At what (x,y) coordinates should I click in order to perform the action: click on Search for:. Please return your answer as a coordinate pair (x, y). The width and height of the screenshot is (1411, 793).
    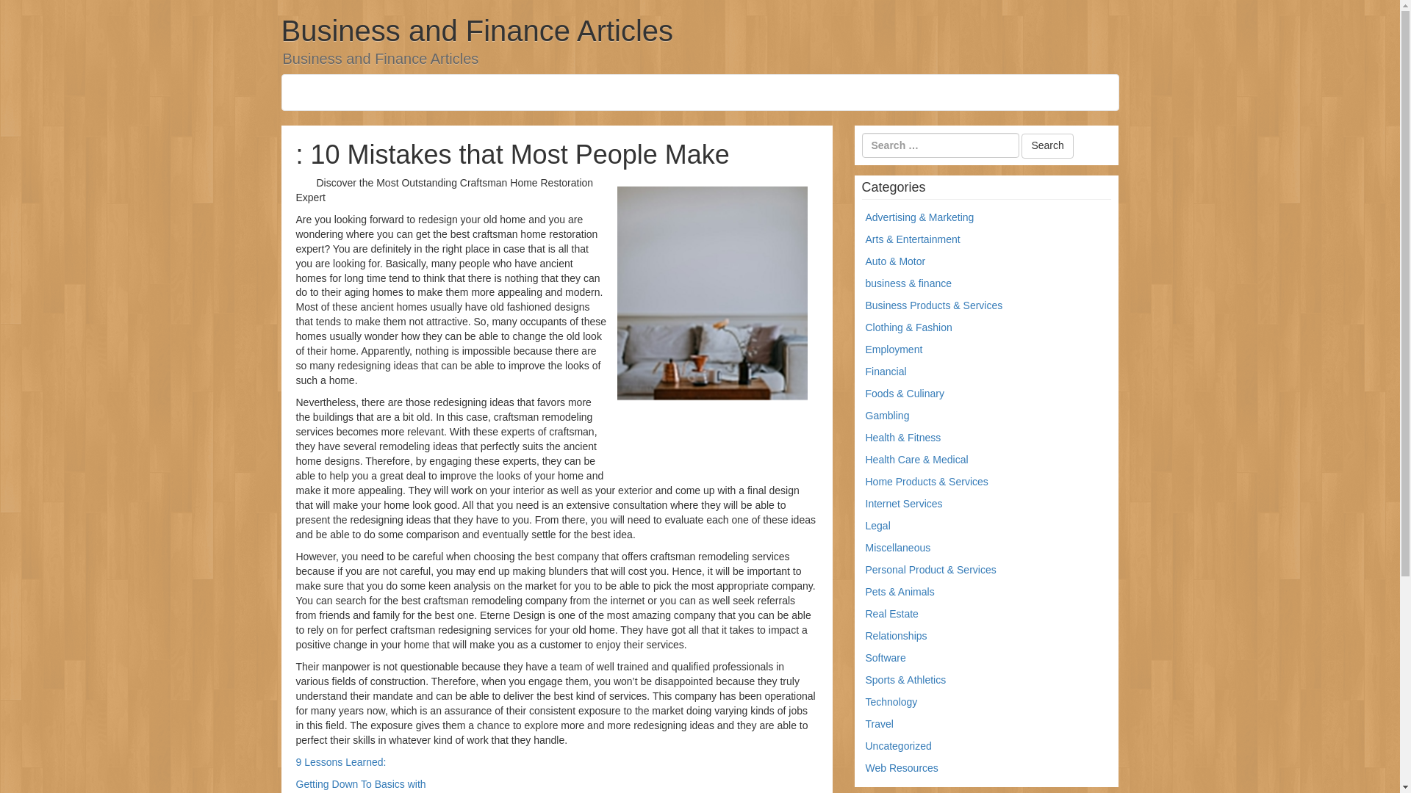
    Looking at the image, I should click on (939, 145).